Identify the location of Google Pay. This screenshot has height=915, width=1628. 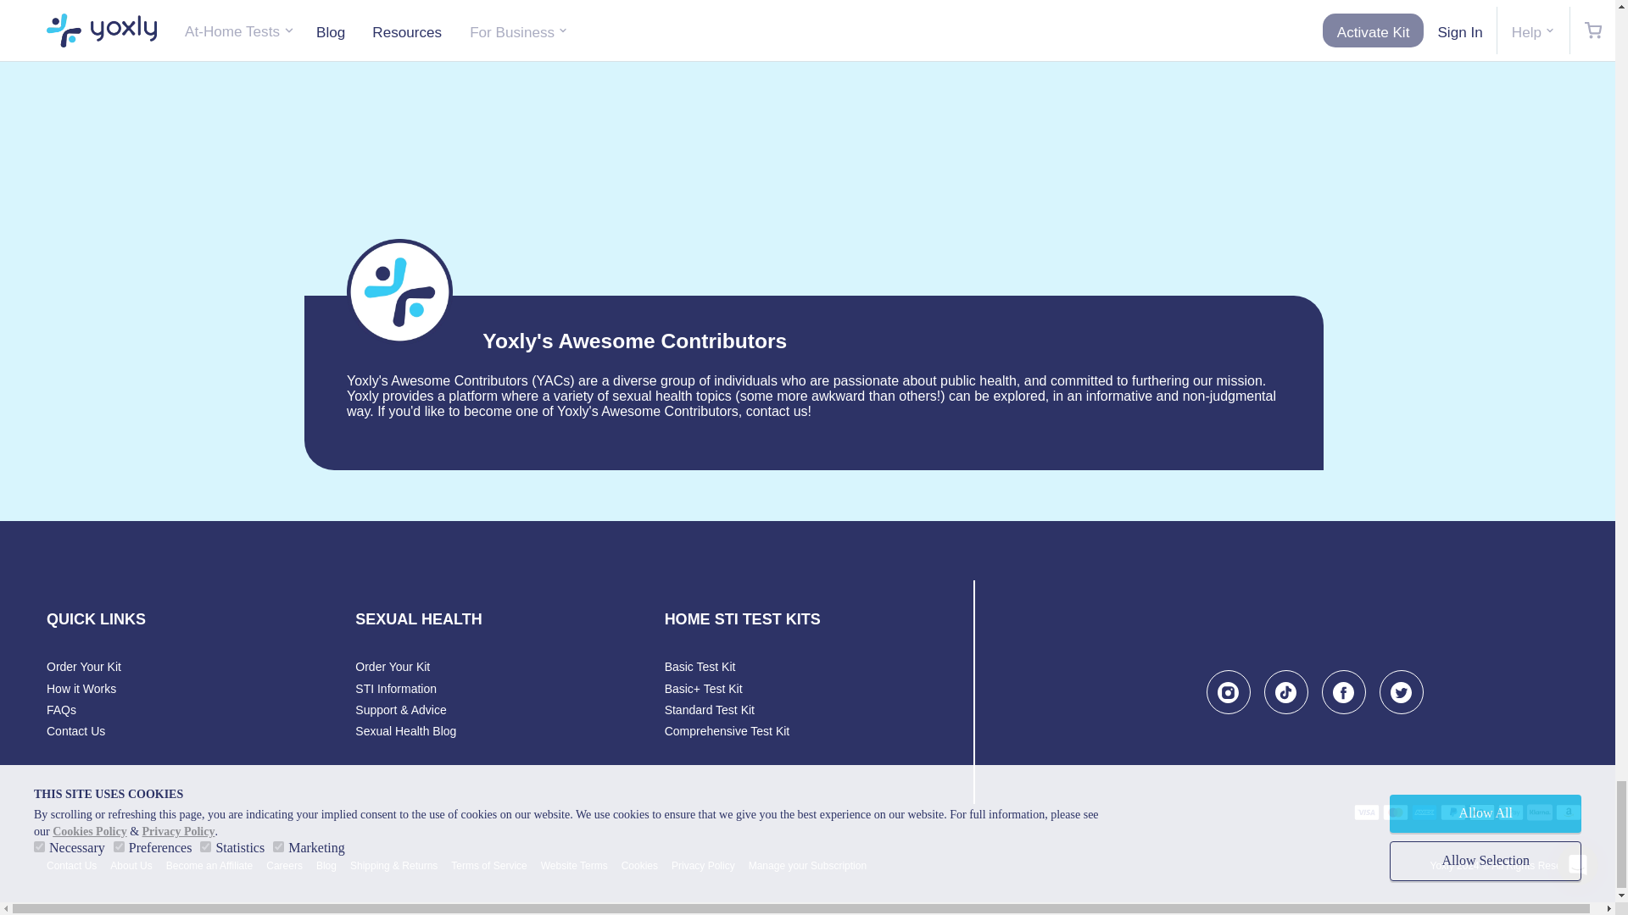
(1511, 812).